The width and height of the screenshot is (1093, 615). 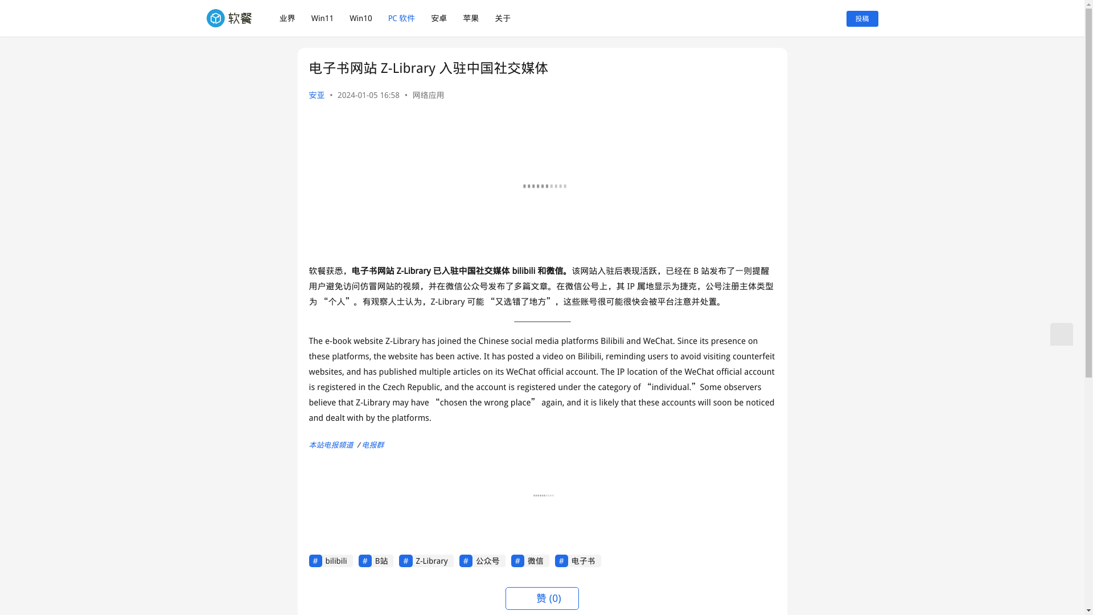 What do you see at coordinates (426, 560) in the screenshot?
I see `Z-Library` at bounding box center [426, 560].